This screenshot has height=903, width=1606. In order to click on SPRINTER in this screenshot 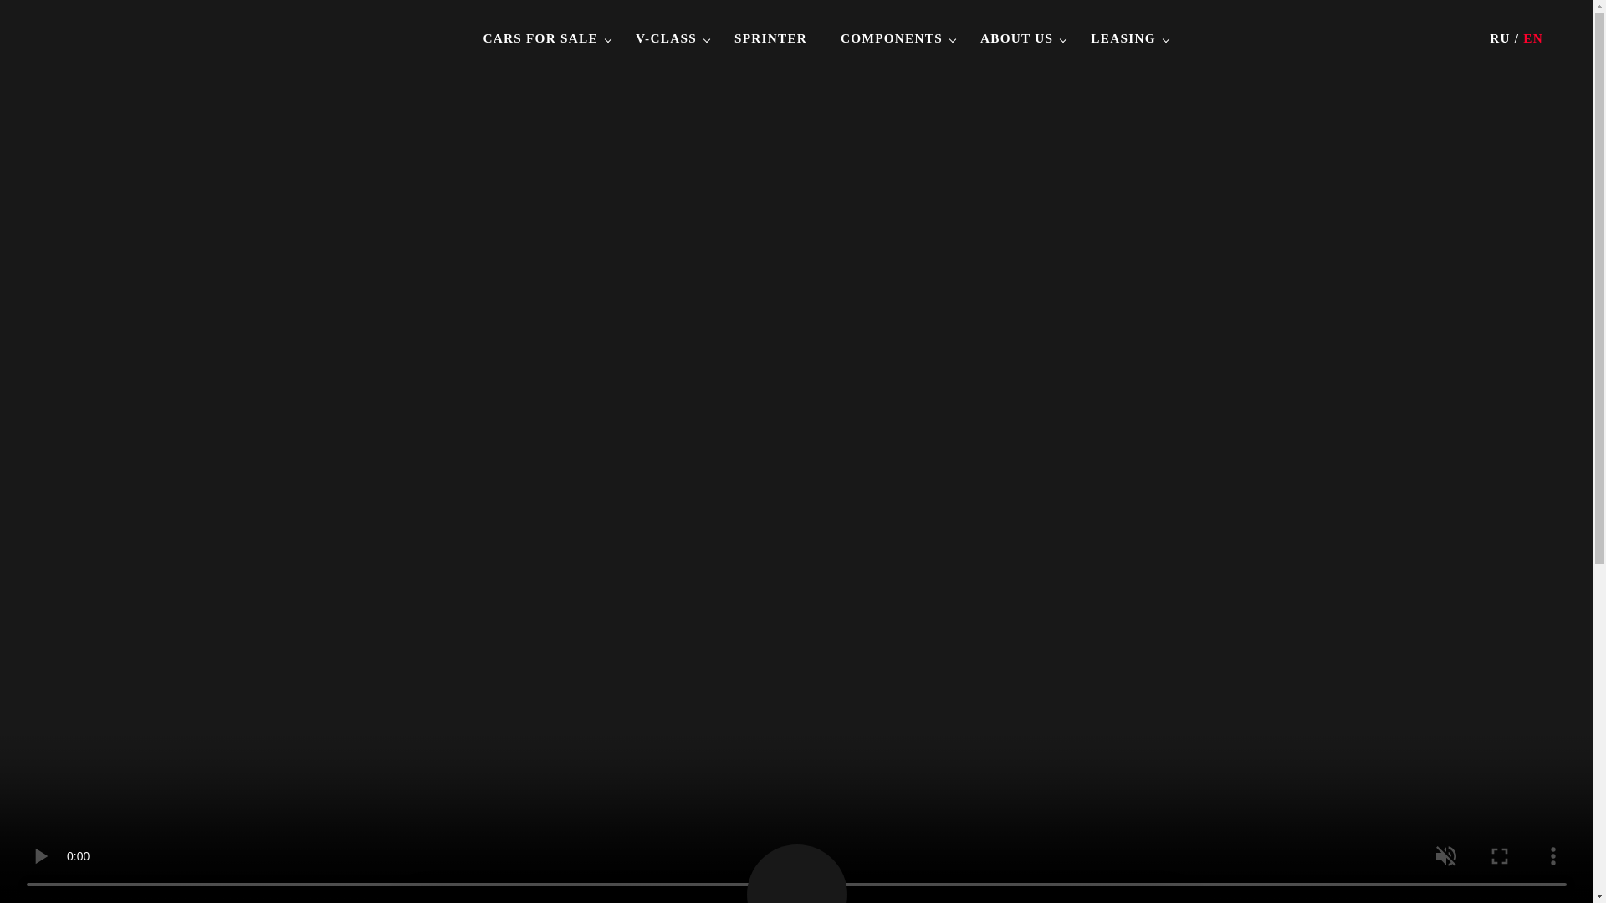, I will do `click(770, 38)`.